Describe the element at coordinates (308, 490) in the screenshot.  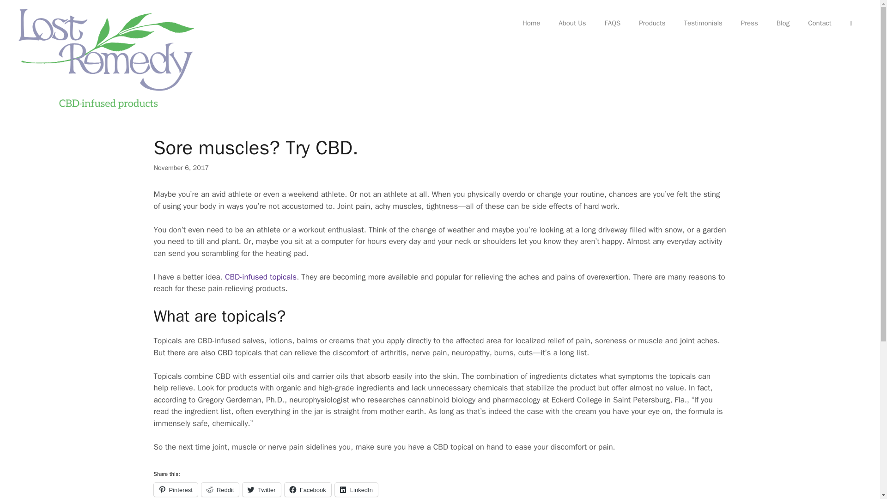
I see `Facebook` at that location.